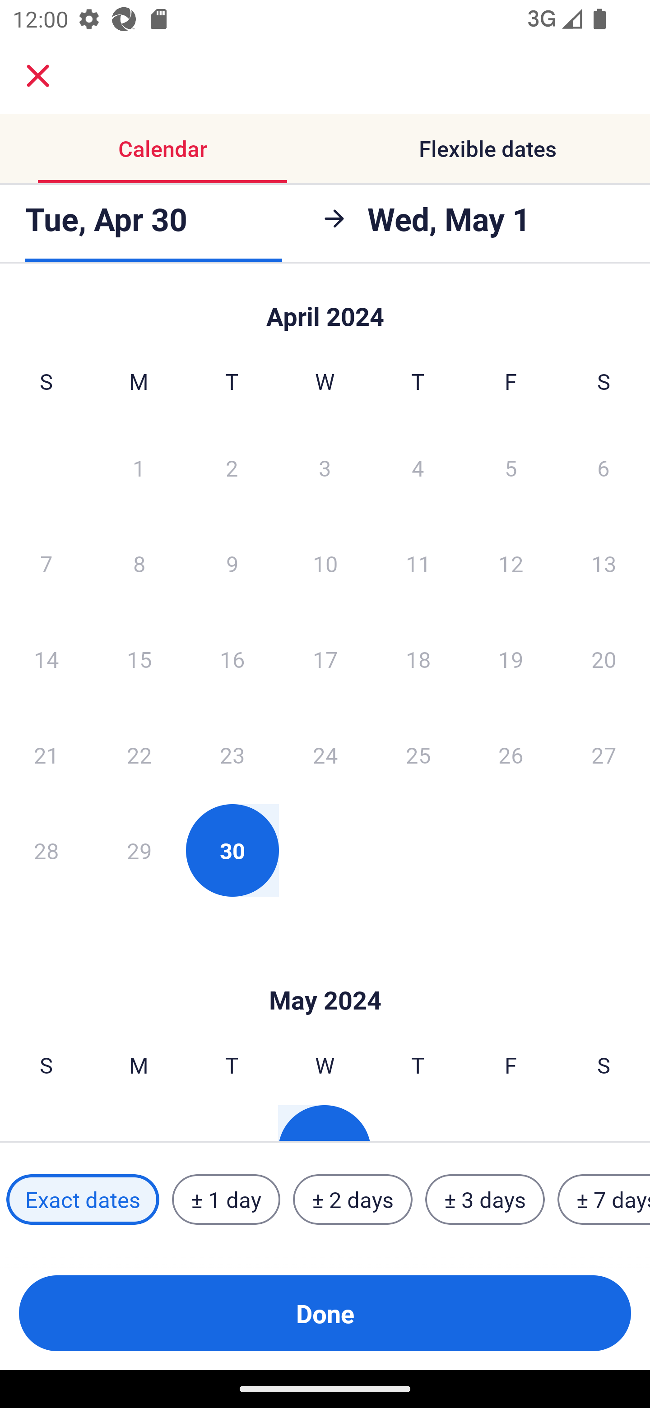 The width and height of the screenshot is (650, 1408). What do you see at coordinates (325, 973) in the screenshot?
I see `Skip to Done` at bounding box center [325, 973].